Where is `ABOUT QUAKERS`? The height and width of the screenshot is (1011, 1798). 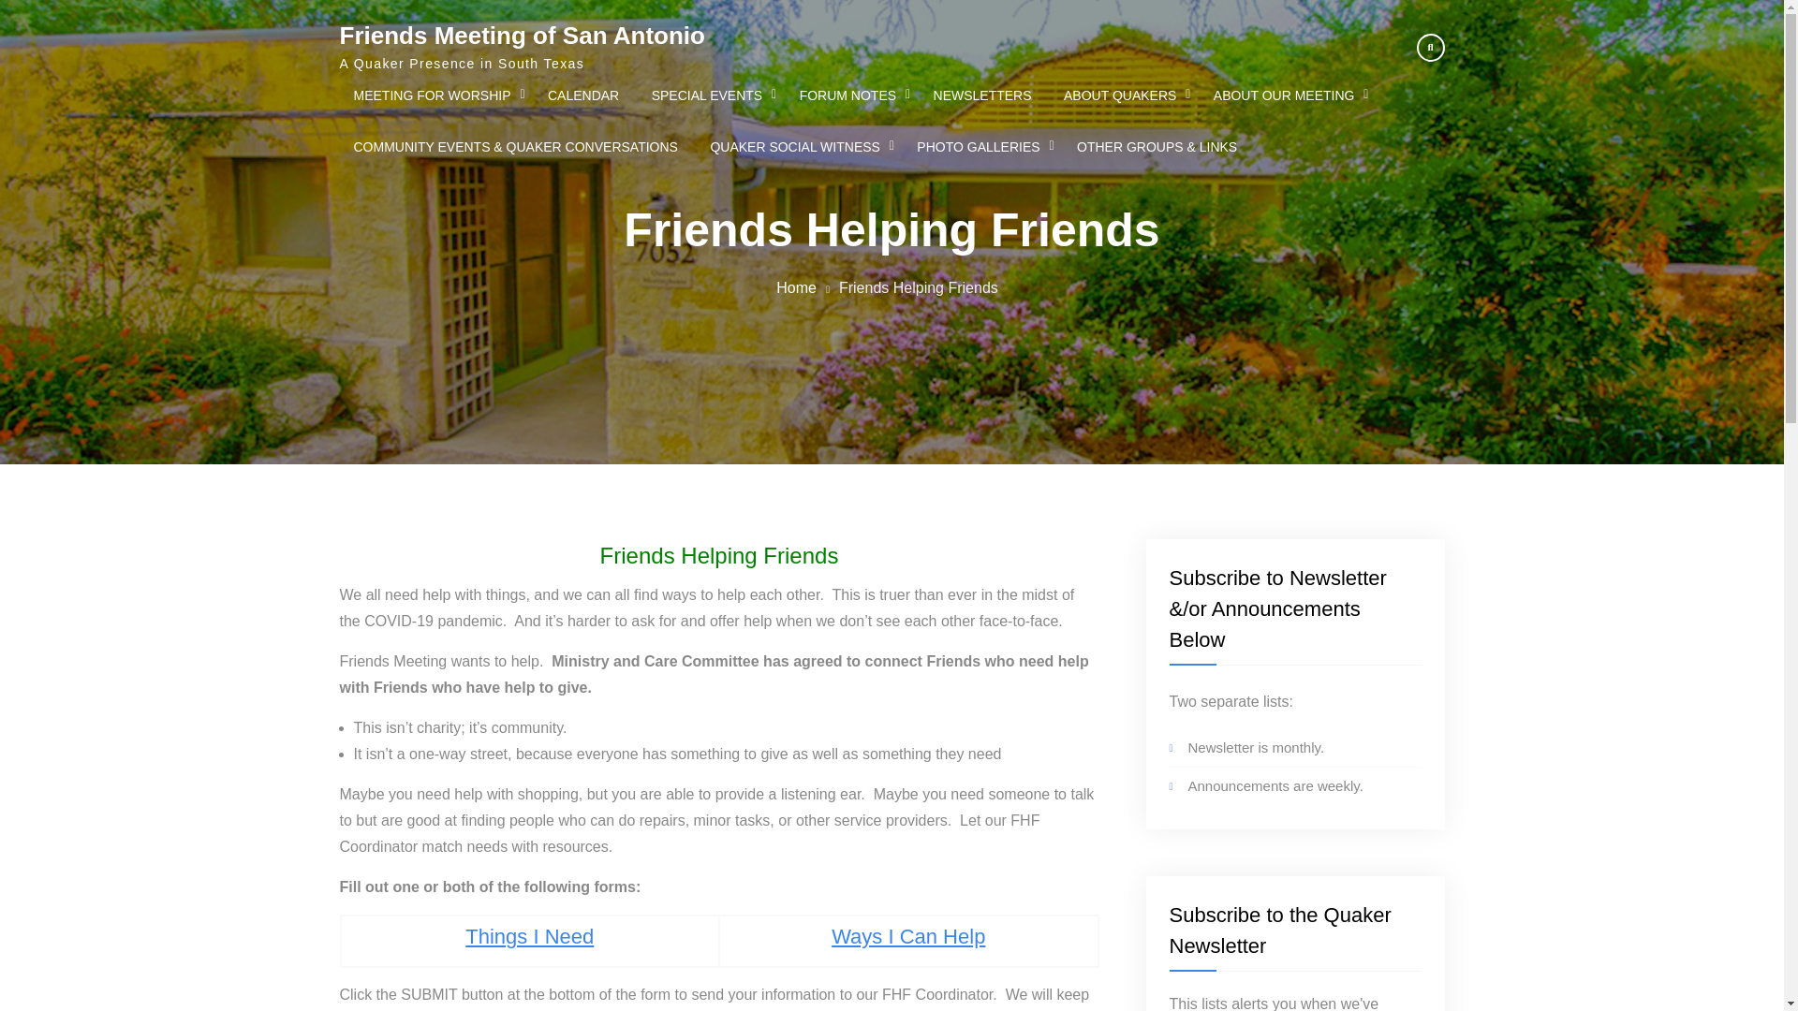 ABOUT QUAKERS is located at coordinates (1122, 95).